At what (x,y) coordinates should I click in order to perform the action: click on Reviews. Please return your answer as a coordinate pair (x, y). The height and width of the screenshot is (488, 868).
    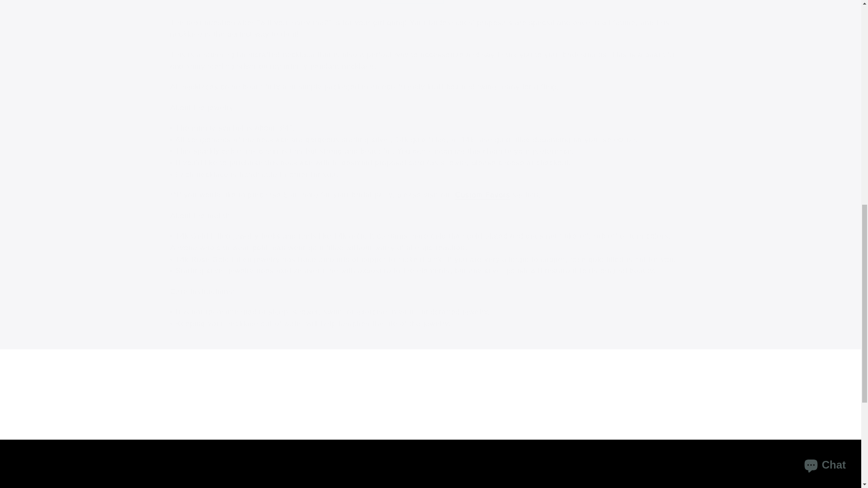
    Looking at the image, I should click on (466, 2).